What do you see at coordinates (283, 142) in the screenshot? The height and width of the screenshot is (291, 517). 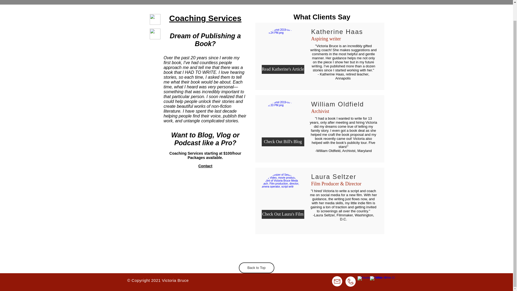 I see `Check Out Bill's Blog` at bounding box center [283, 142].